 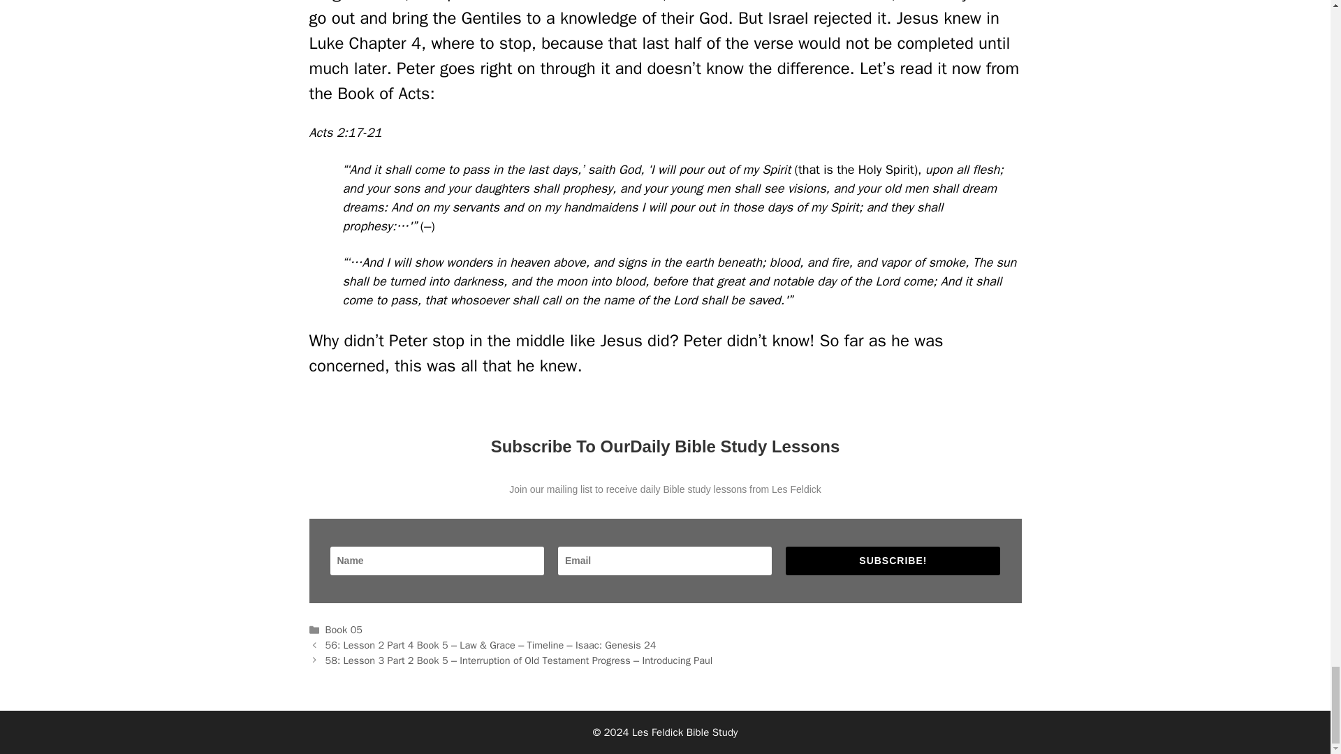 I want to click on Book 05, so click(x=344, y=630).